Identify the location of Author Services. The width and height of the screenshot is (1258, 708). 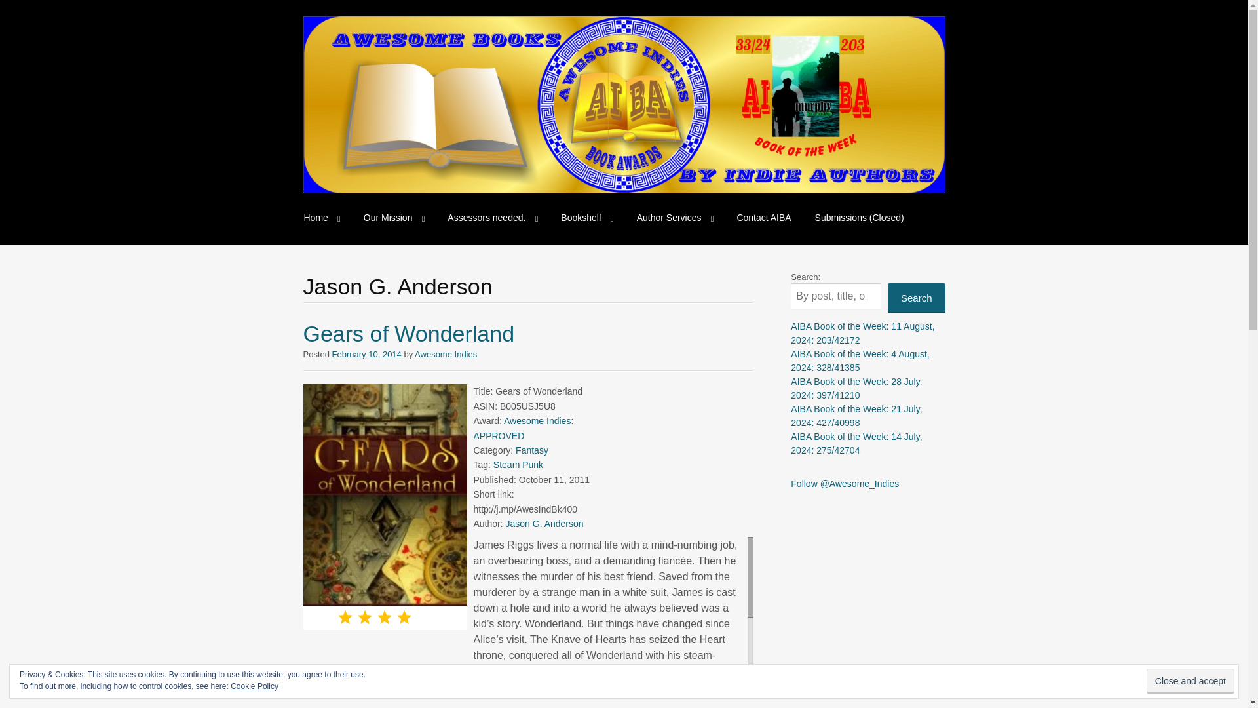
(675, 218).